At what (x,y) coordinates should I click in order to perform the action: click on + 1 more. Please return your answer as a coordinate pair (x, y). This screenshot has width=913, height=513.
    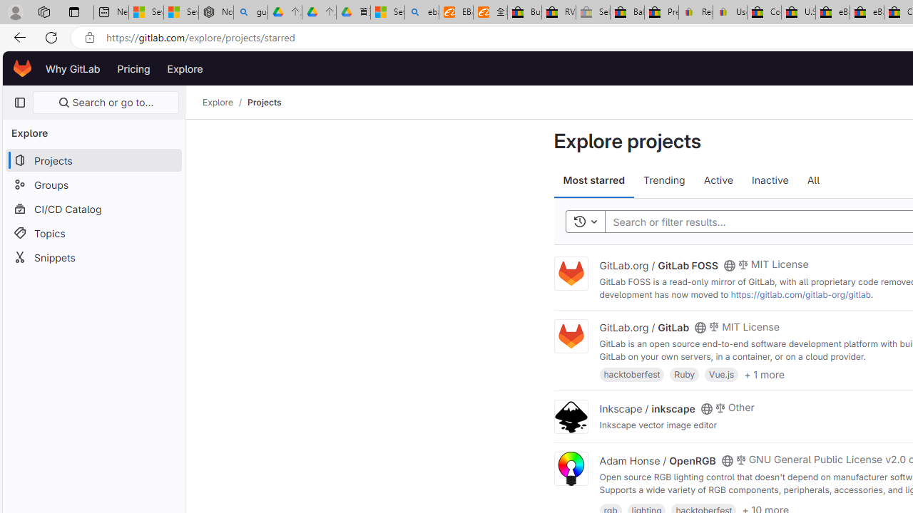
    Looking at the image, I should click on (764, 373).